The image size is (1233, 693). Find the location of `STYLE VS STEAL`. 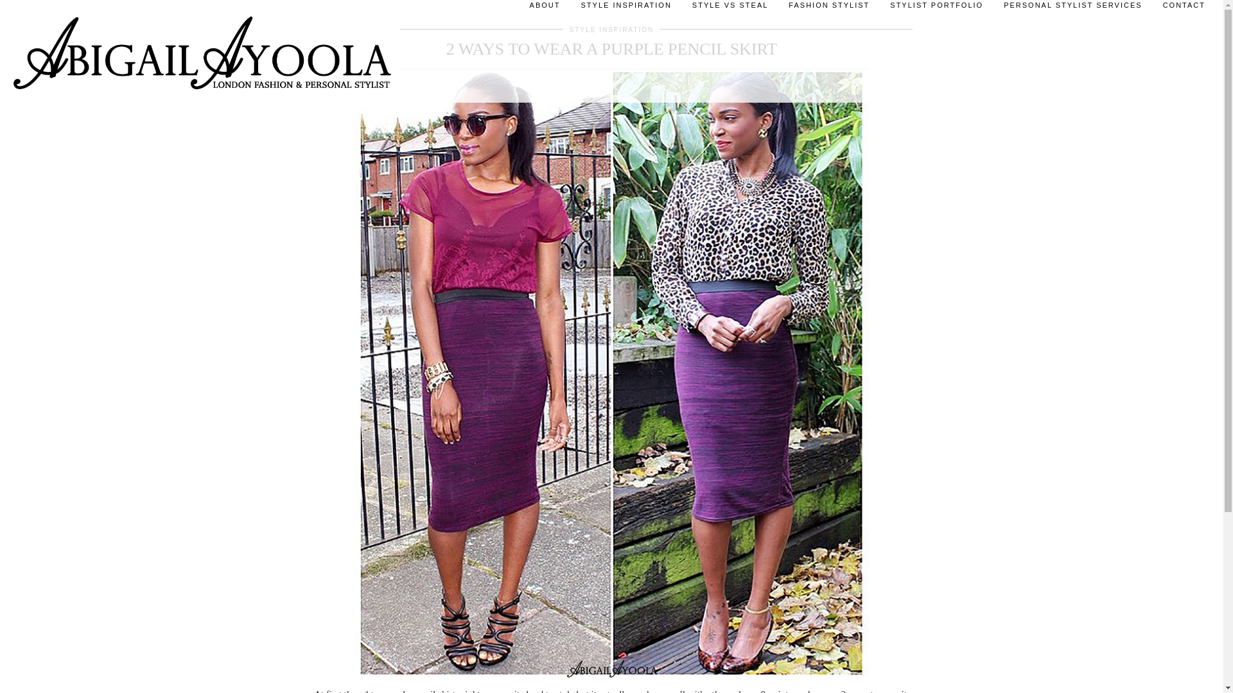

STYLE VS STEAL is located at coordinates (730, 9).